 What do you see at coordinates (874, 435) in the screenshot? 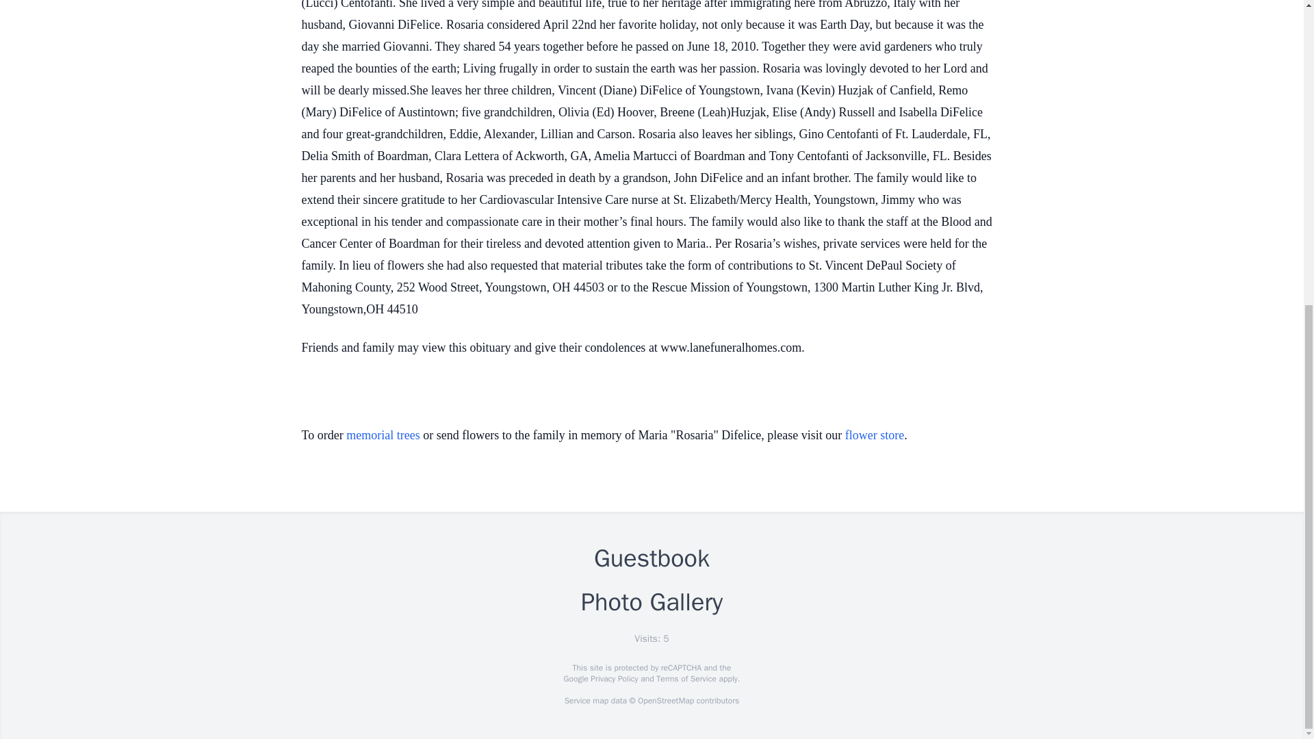
I see `flower store` at bounding box center [874, 435].